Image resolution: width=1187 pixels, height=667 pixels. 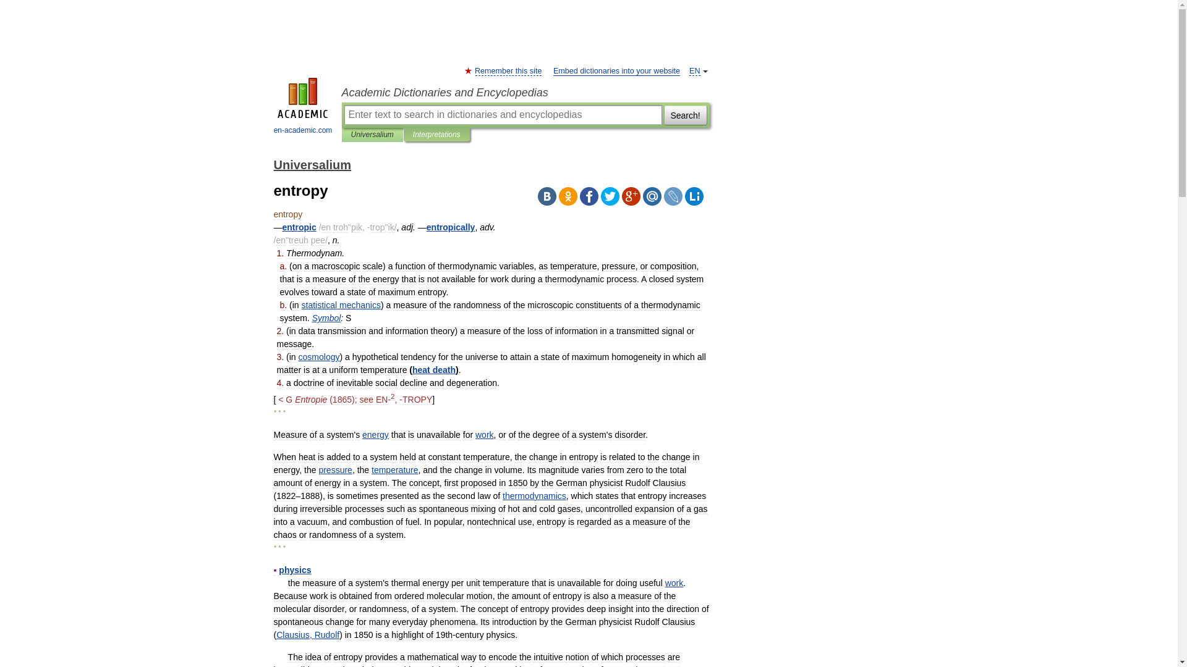 What do you see at coordinates (685, 114) in the screenshot?
I see `Search!` at bounding box center [685, 114].